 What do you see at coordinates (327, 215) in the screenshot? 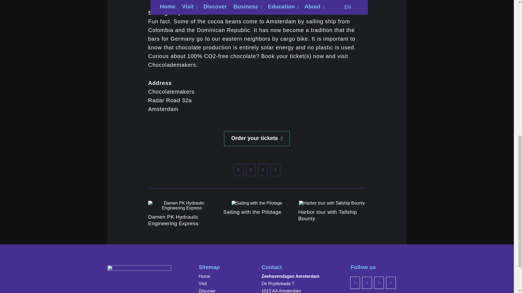
I see `Harbor tour with Tallship Bounty` at bounding box center [327, 215].